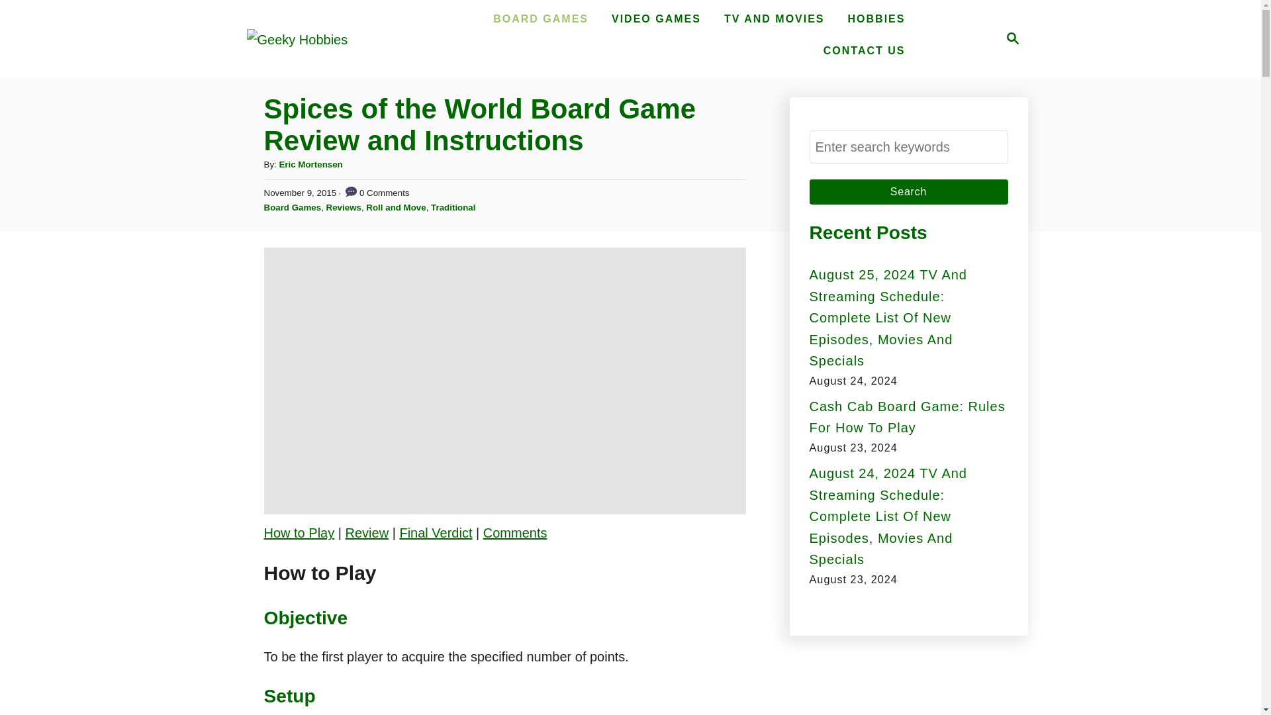  Describe the element at coordinates (367, 532) in the screenshot. I see `Review` at that location.